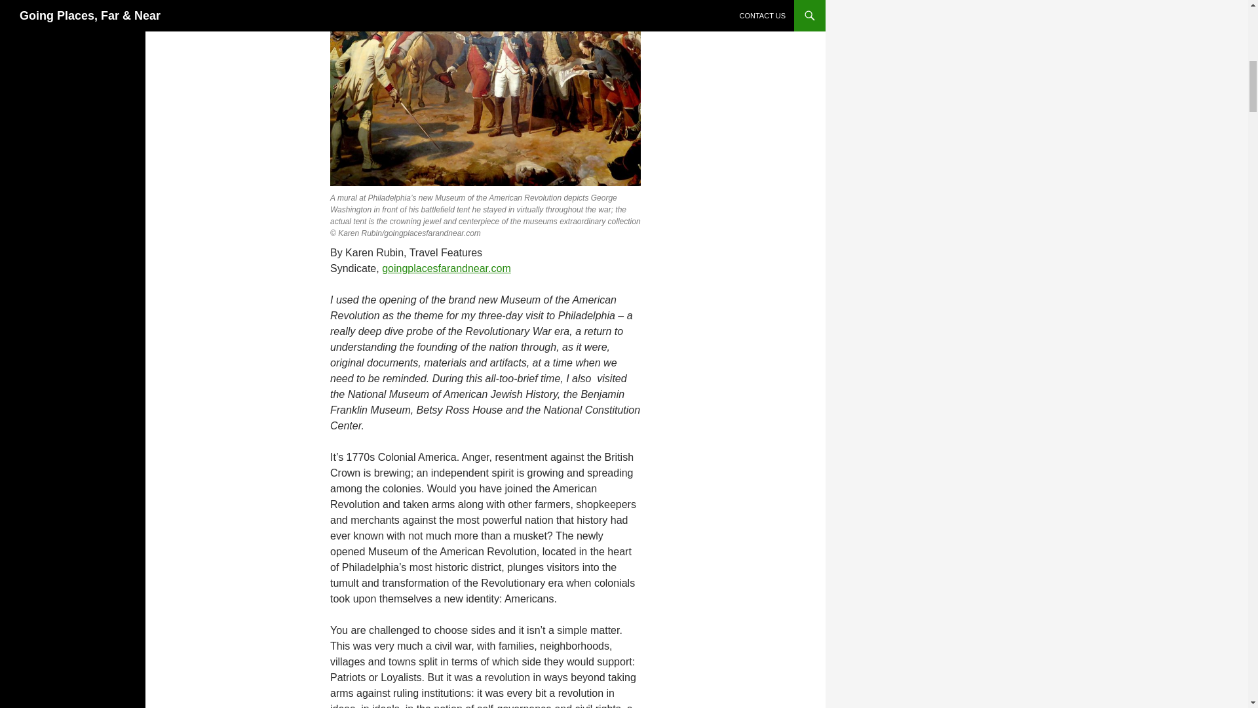  I want to click on goingplacesfarandnear.com, so click(446, 267).